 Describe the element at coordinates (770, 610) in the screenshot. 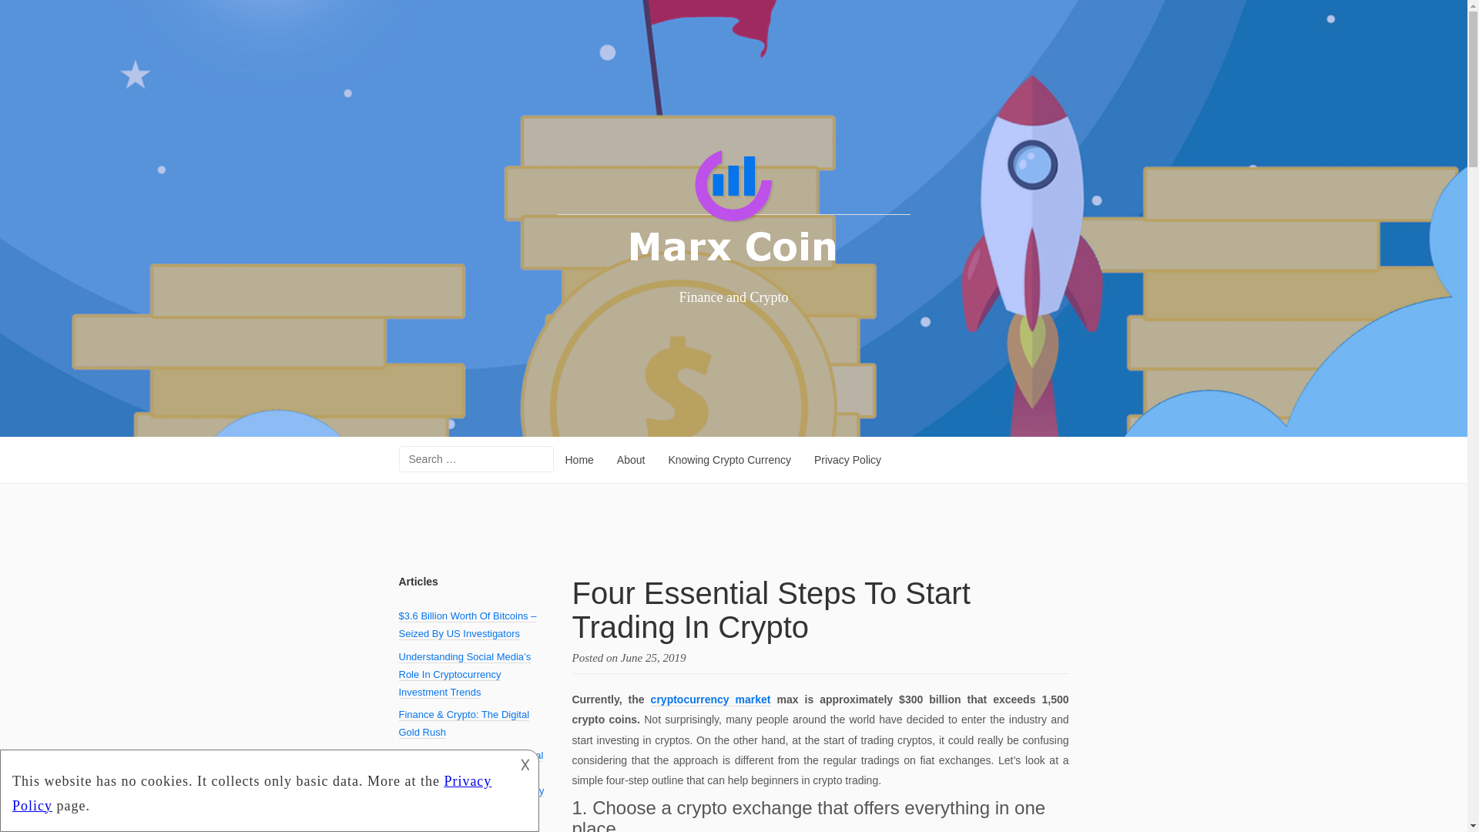

I see `Four Essential Steps To Start Trading In Crypto` at that location.